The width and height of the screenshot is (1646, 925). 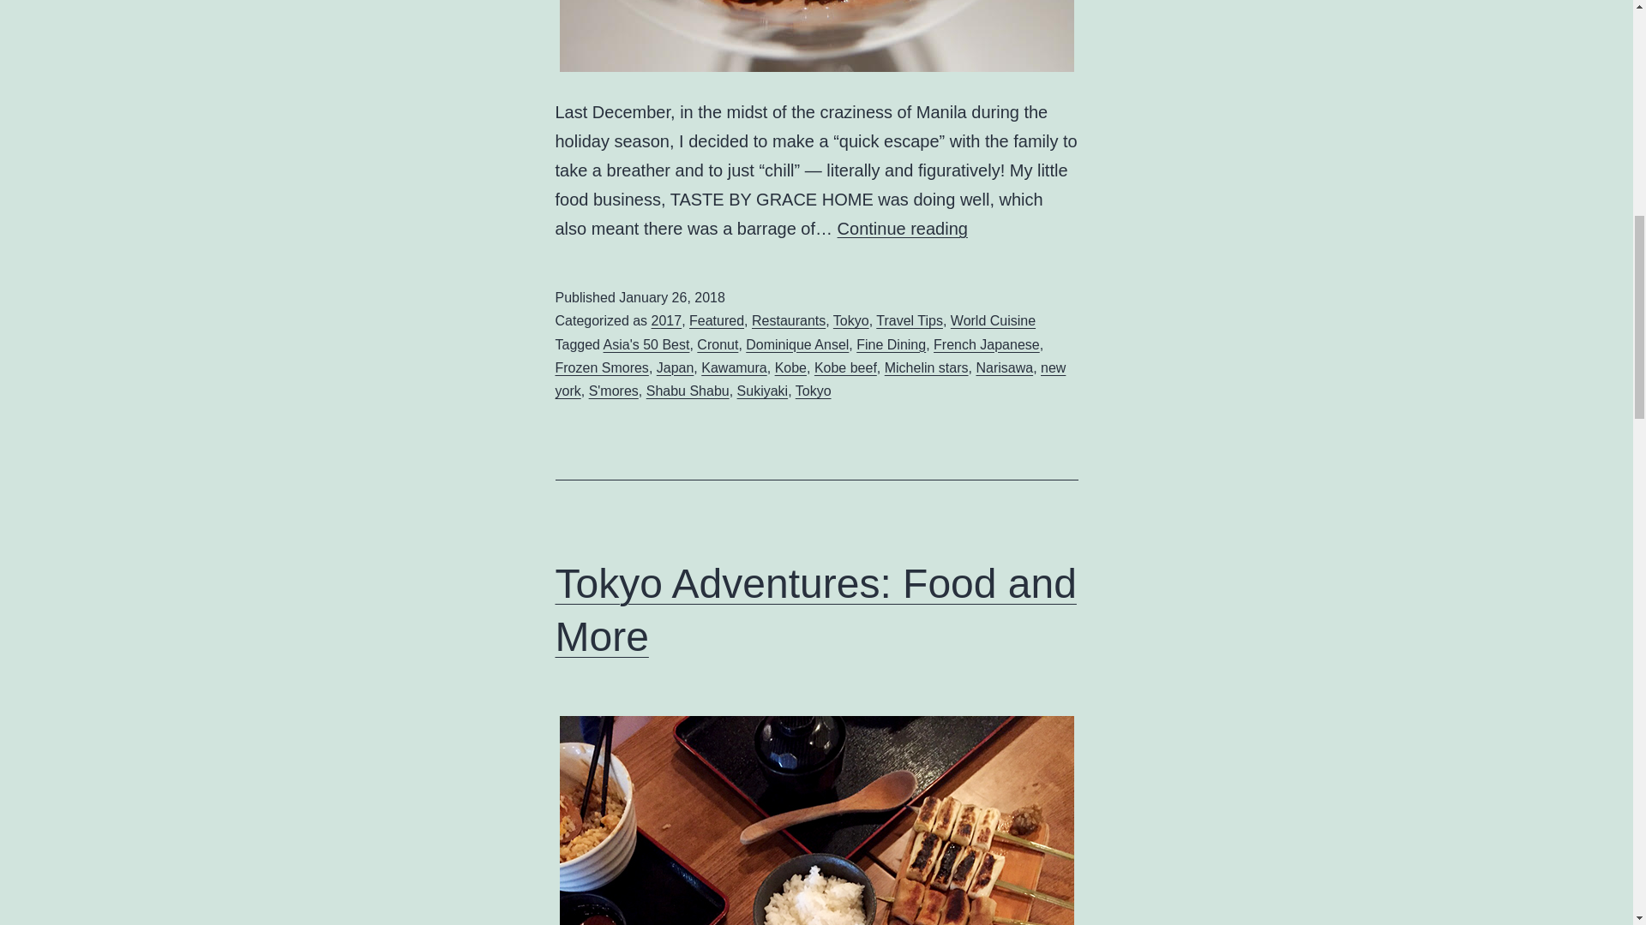 I want to click on Japan, so click(x=676, y=368).